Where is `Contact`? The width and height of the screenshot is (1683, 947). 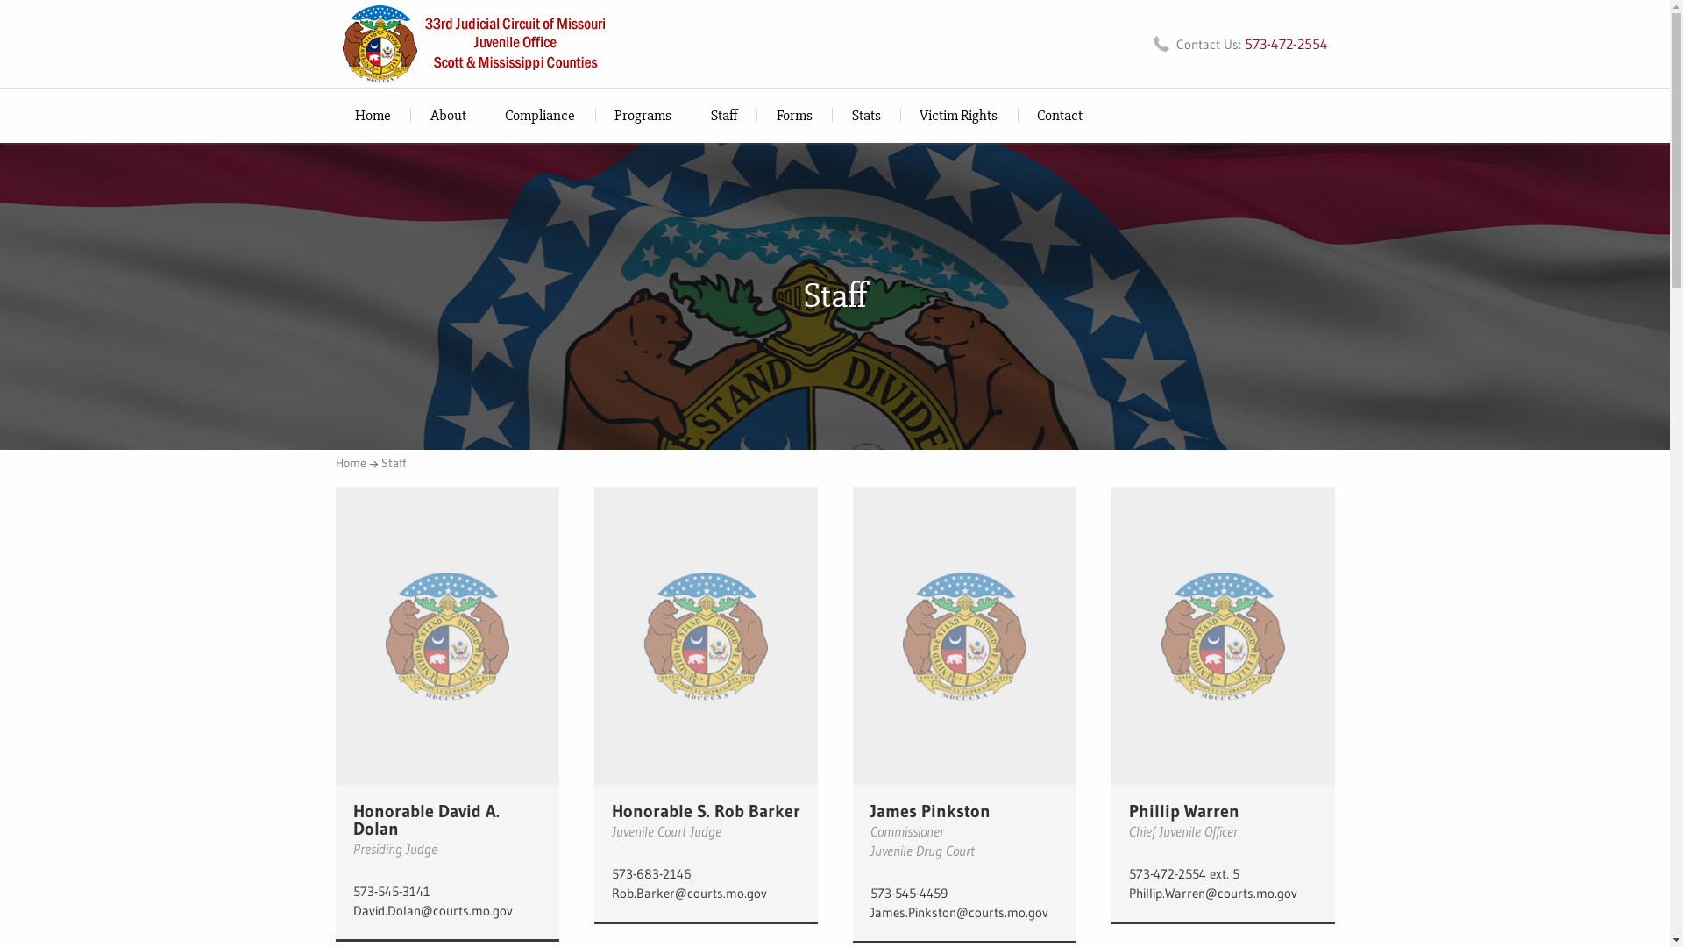 Contact is located at coordinates (1061, 116).